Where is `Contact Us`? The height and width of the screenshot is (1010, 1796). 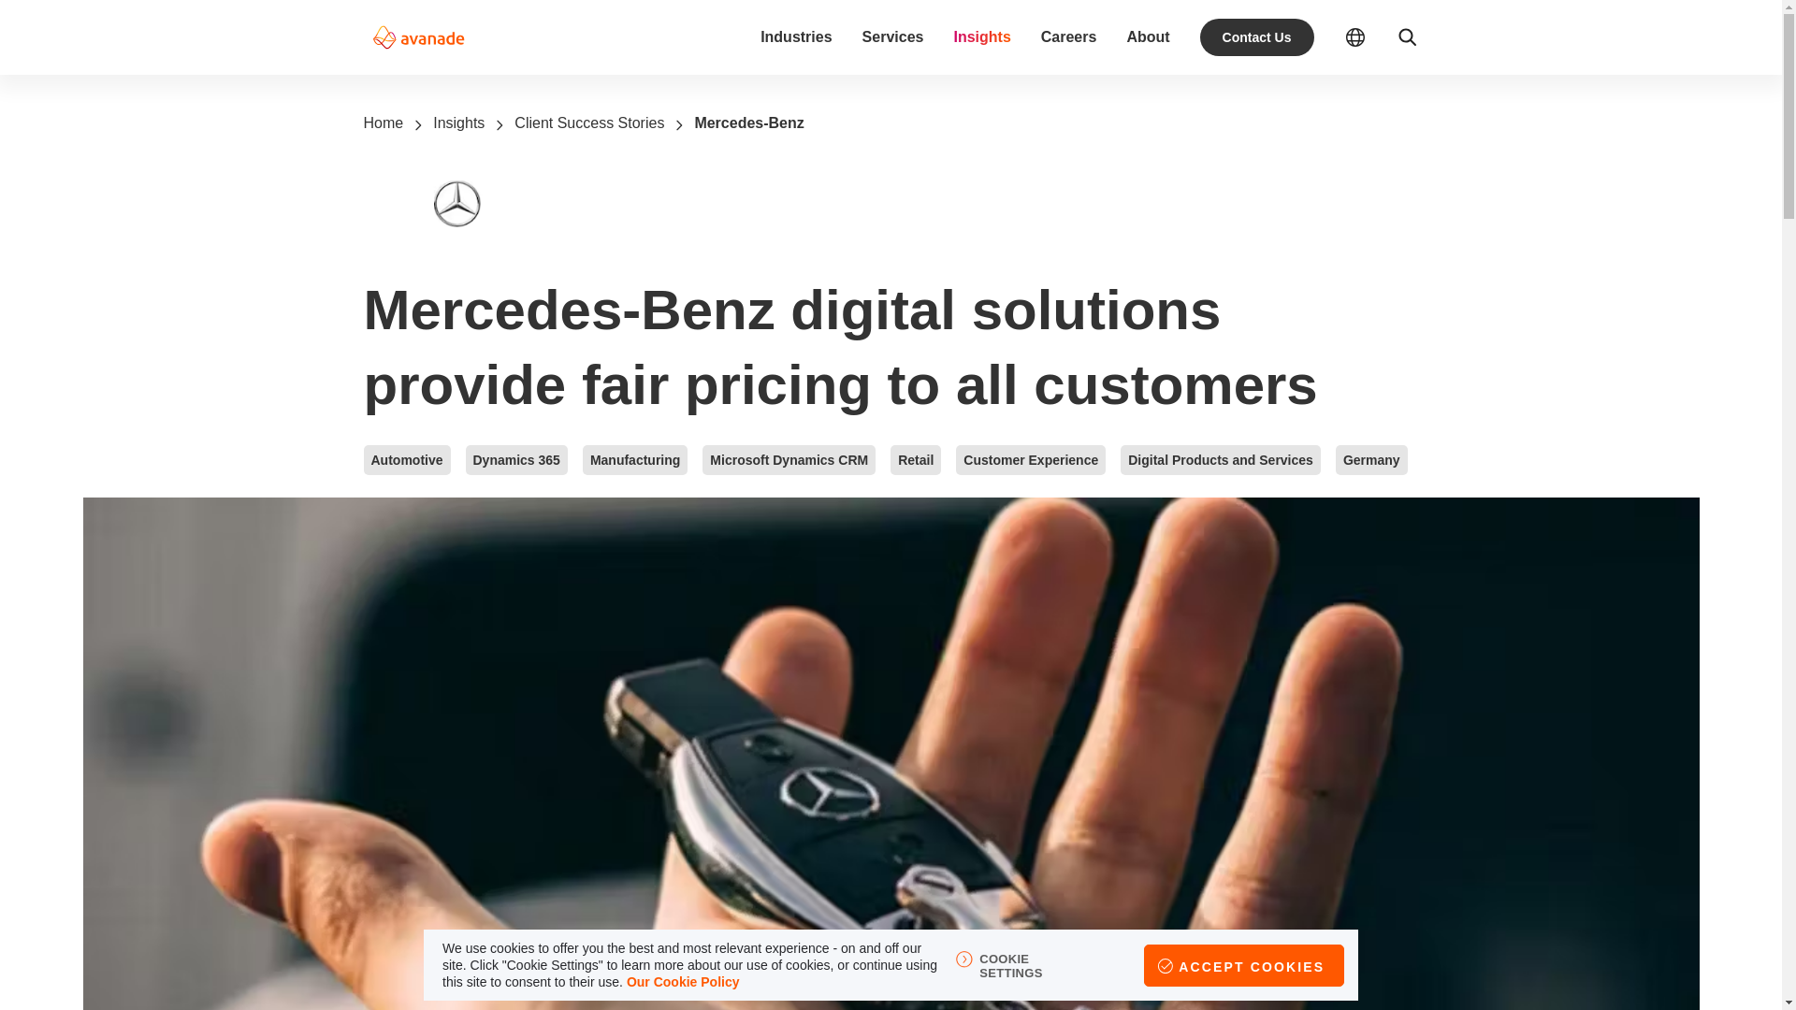 Contact Us is located at coordinates (1257, 37).